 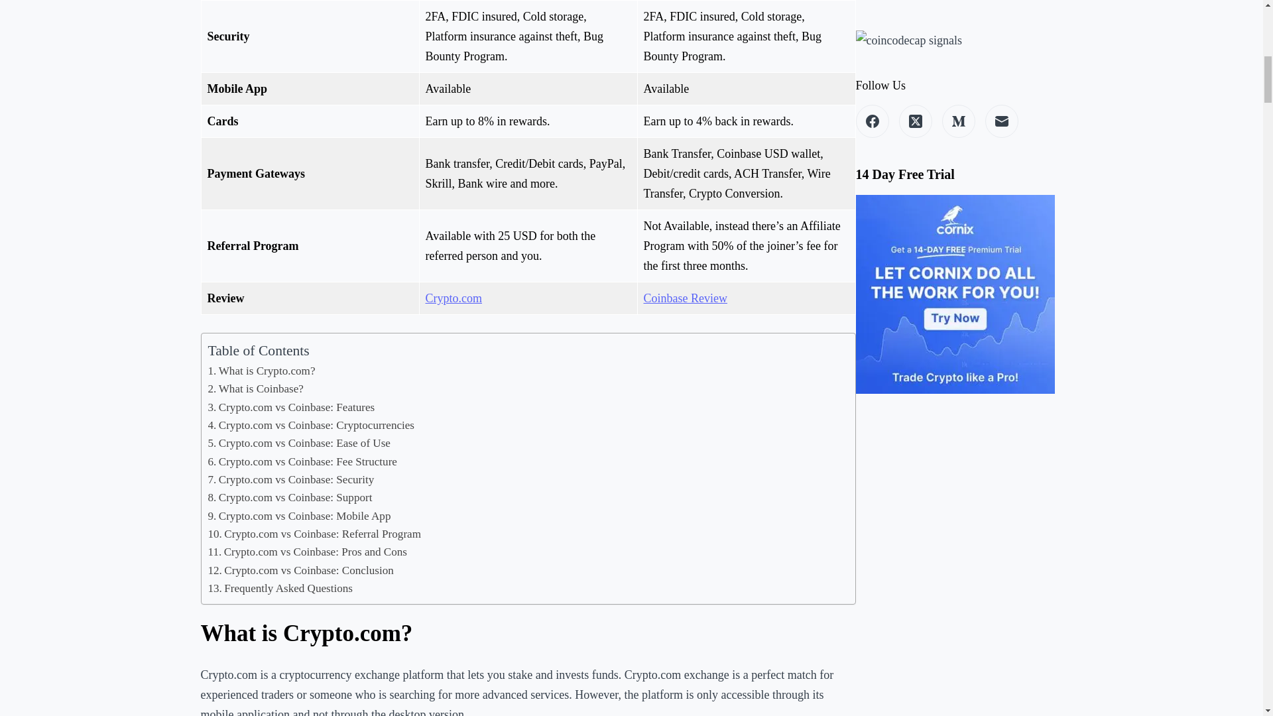 What do you see at coordinates (312, 424) in the screenshot?
I see `Crypto.com vs Coinbase: Cryptocurrencies` at bounding box center [312, 424].